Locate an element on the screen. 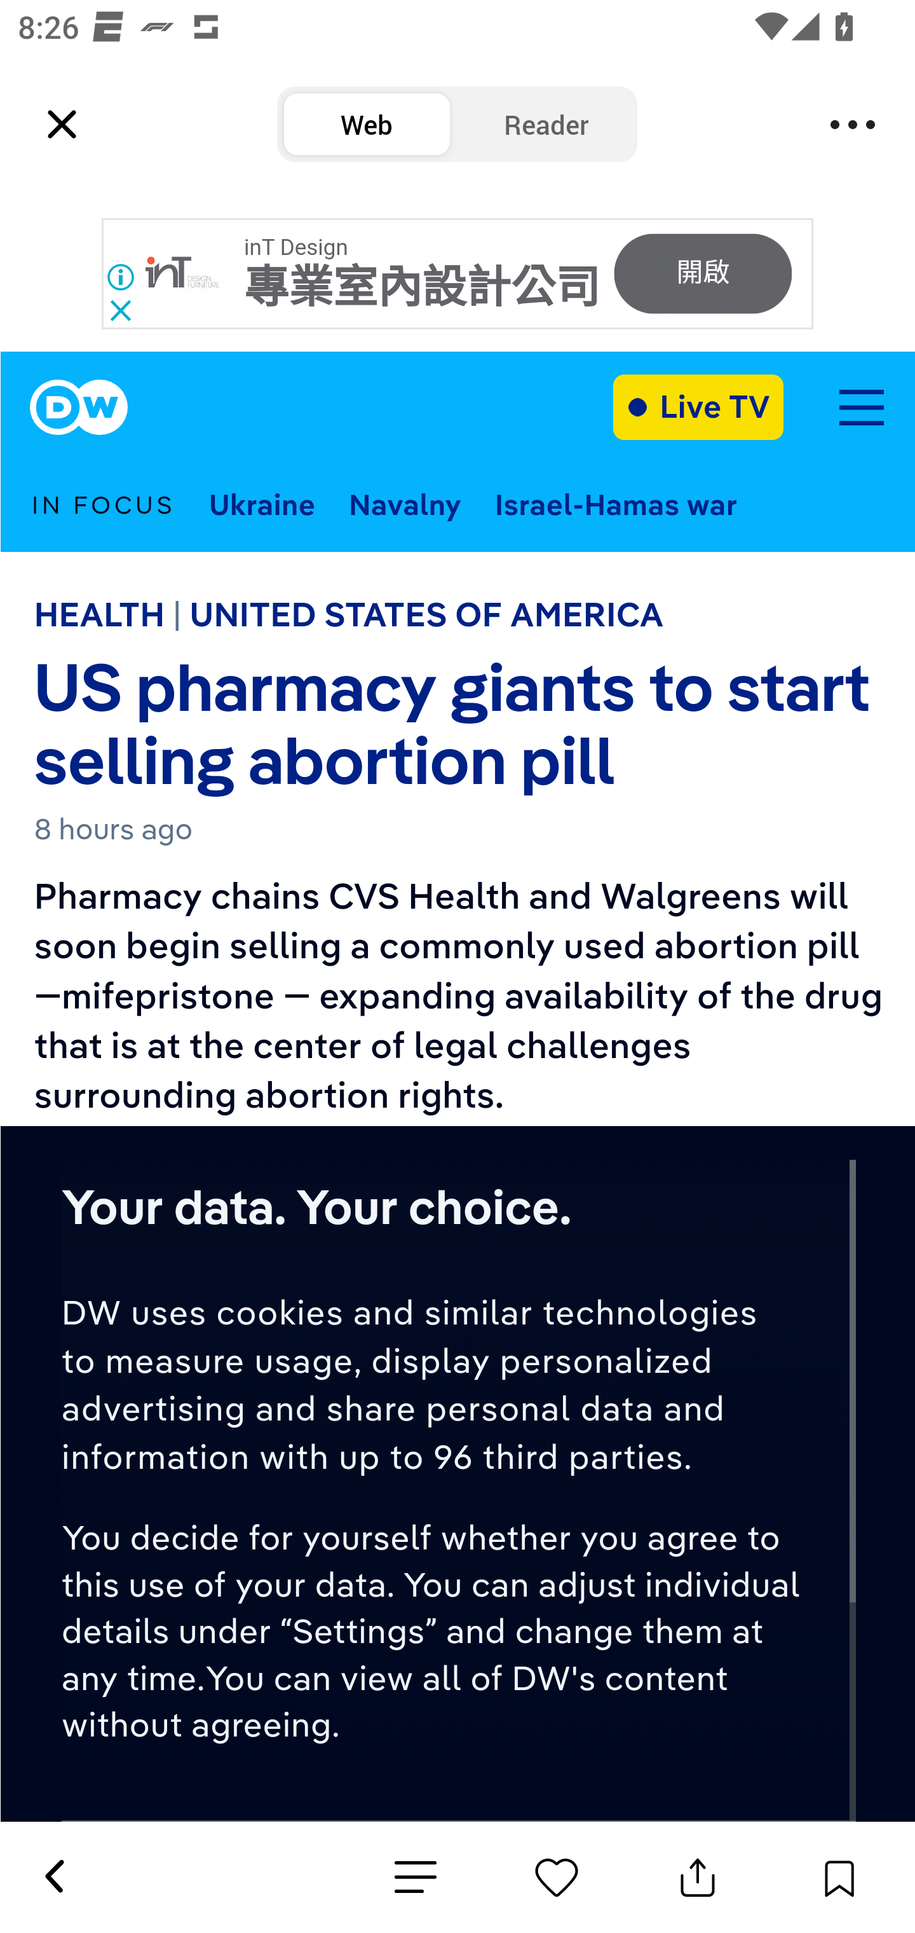 This screenshot has height=1933, width=915. Share Button is located at coordinates (698, 1877).